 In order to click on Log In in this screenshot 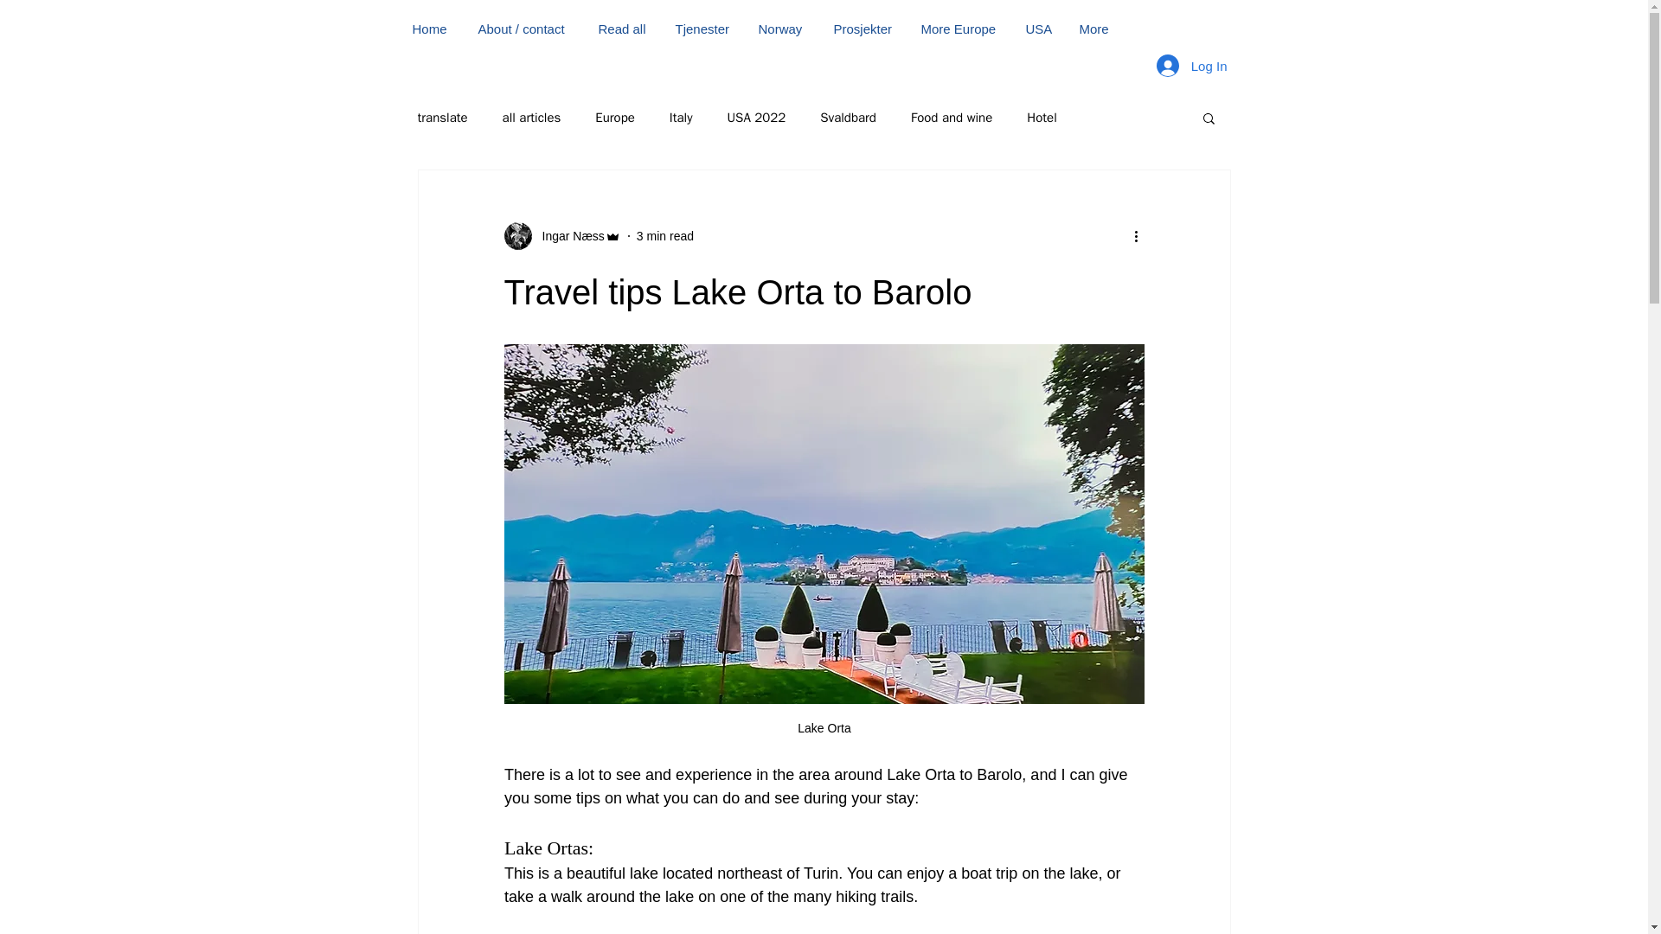, I will do `click(1191, 66)`.